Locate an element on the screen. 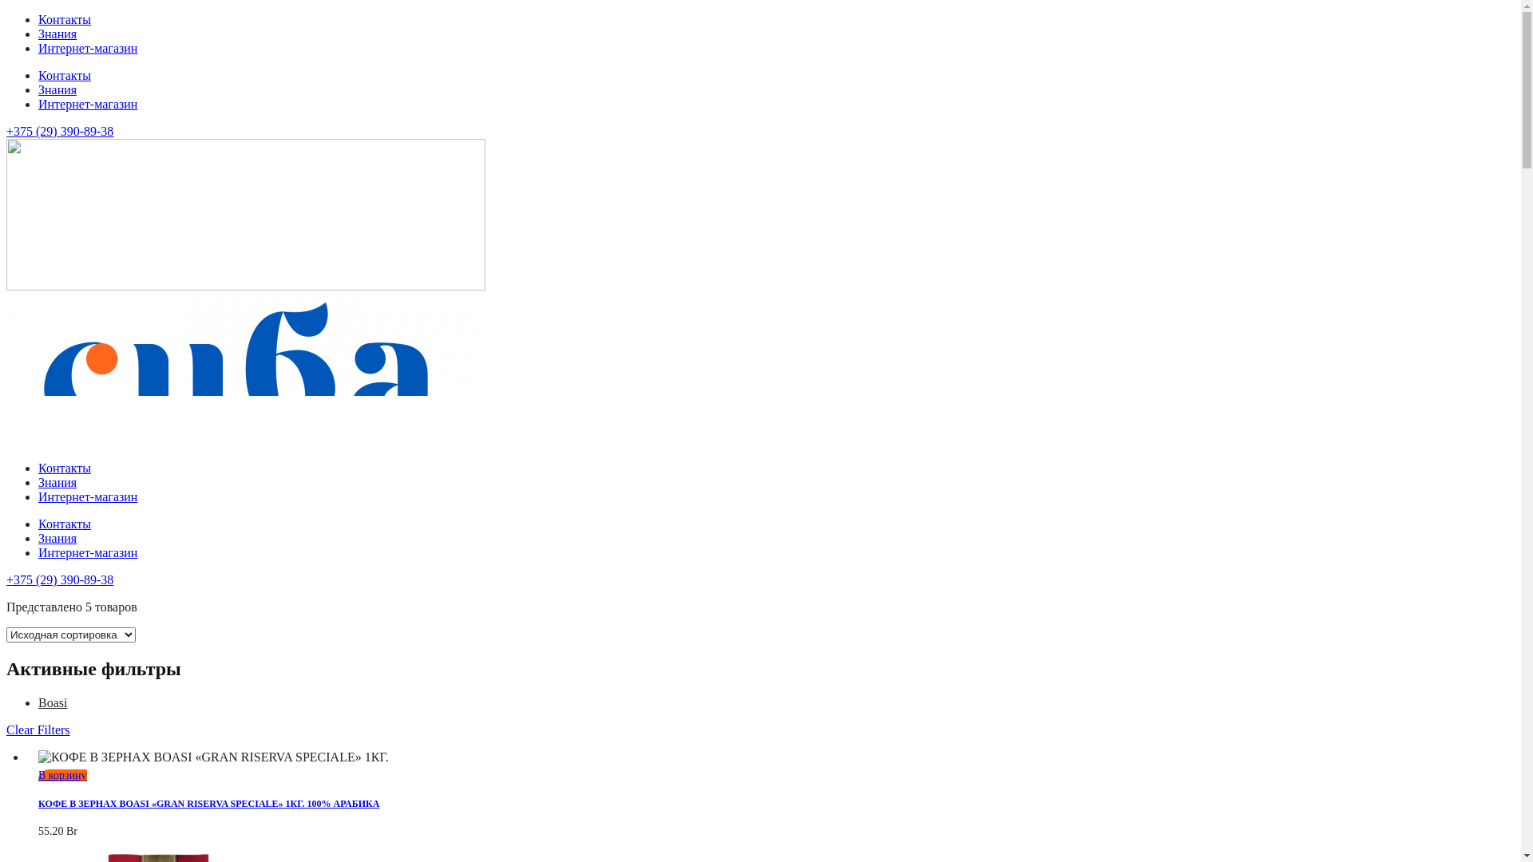  Boasi is located at coordinates (53, 702).